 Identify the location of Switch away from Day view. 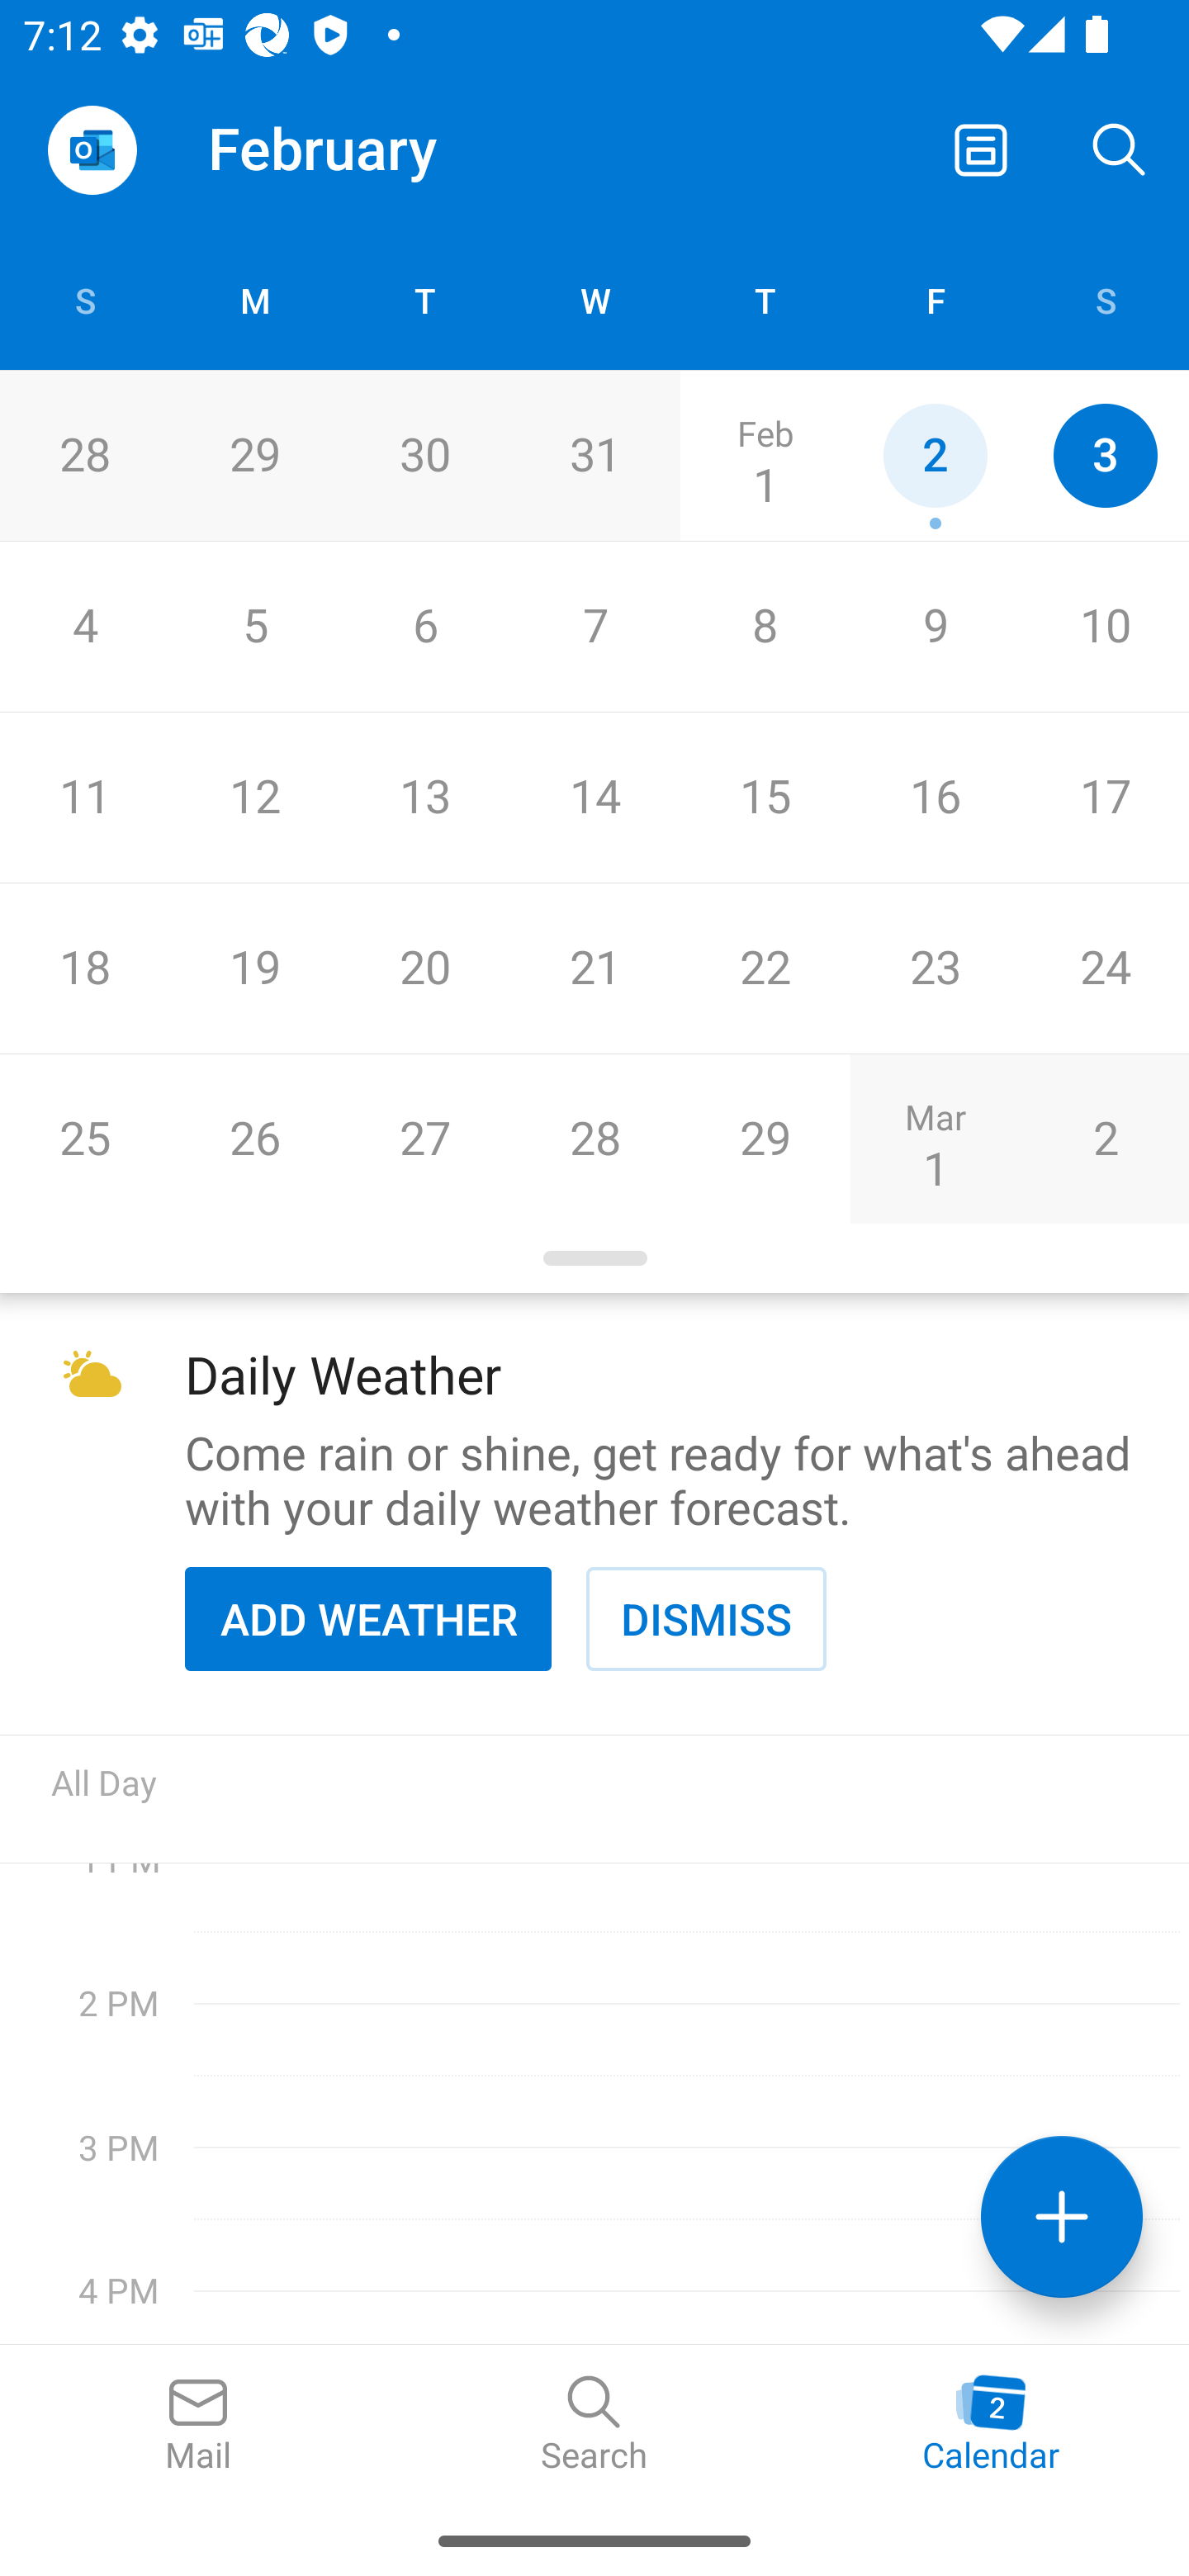
(981, 149).